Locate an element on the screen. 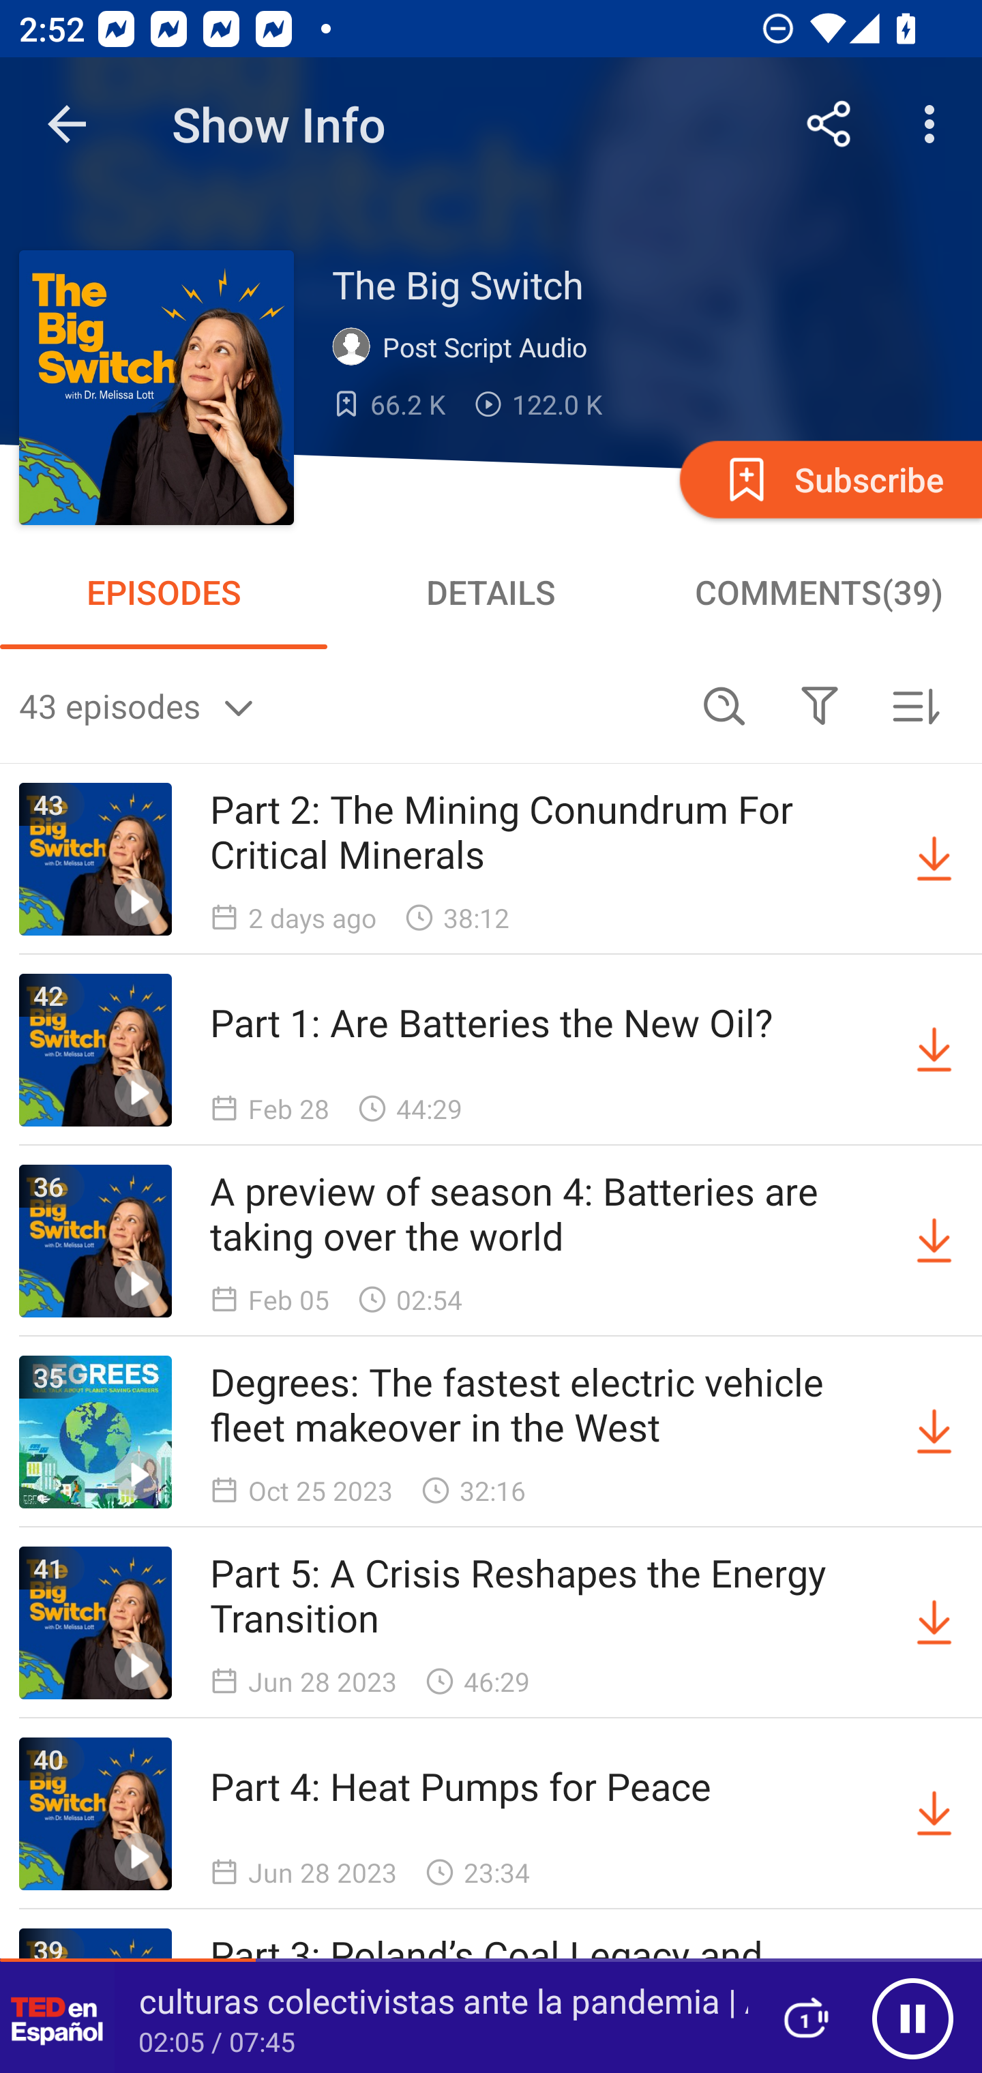 The width and height of the screenshot is (982, 2073). 43 episodes  is located at coordinates (348, 705).